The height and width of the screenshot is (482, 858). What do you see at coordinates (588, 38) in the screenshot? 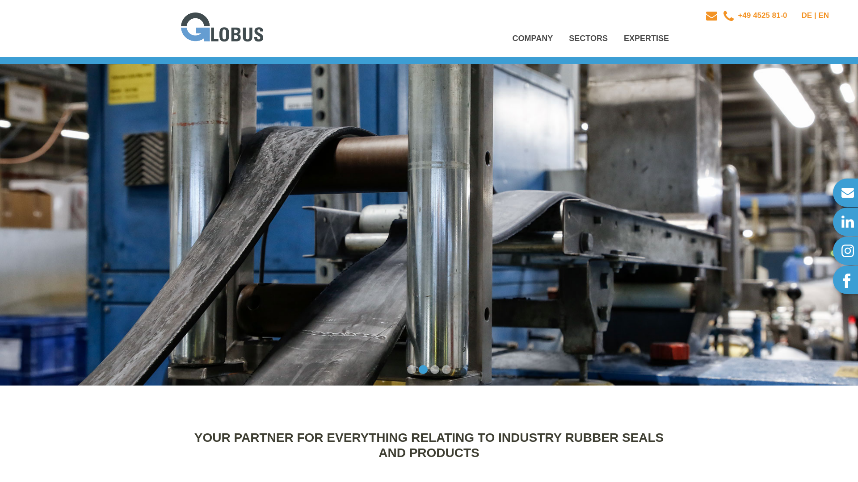
I see `SECTORS` at bounding box center [588, 38].